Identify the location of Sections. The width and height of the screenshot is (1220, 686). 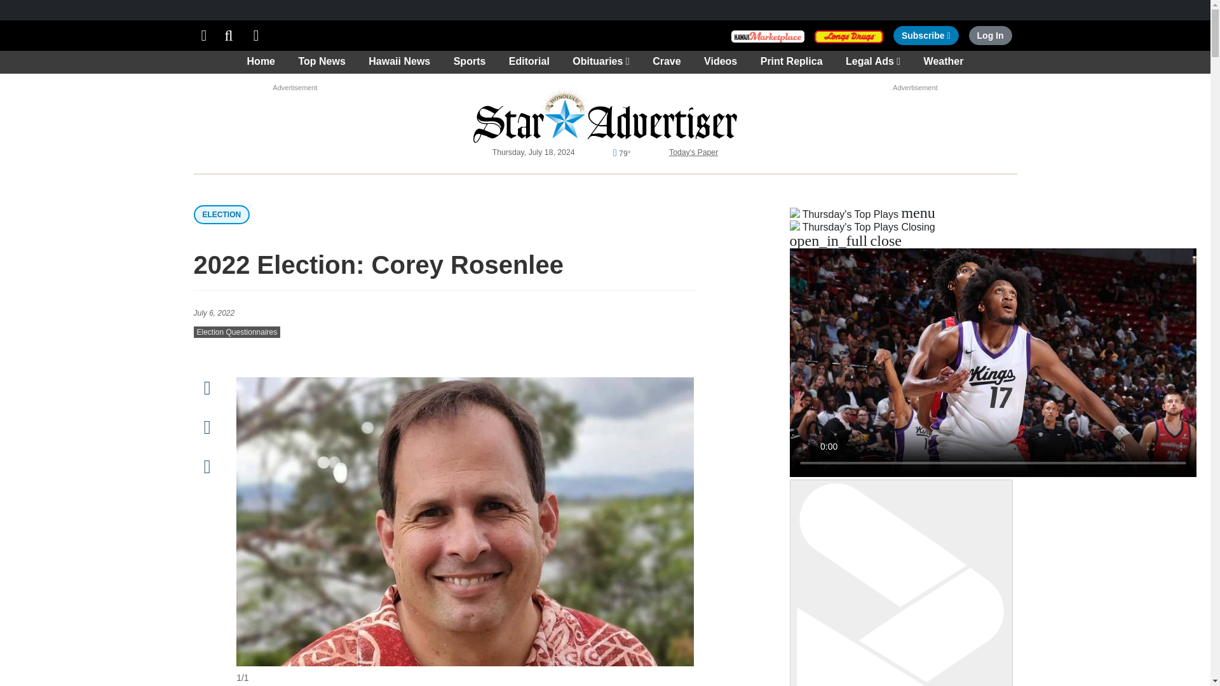
(849, 36).